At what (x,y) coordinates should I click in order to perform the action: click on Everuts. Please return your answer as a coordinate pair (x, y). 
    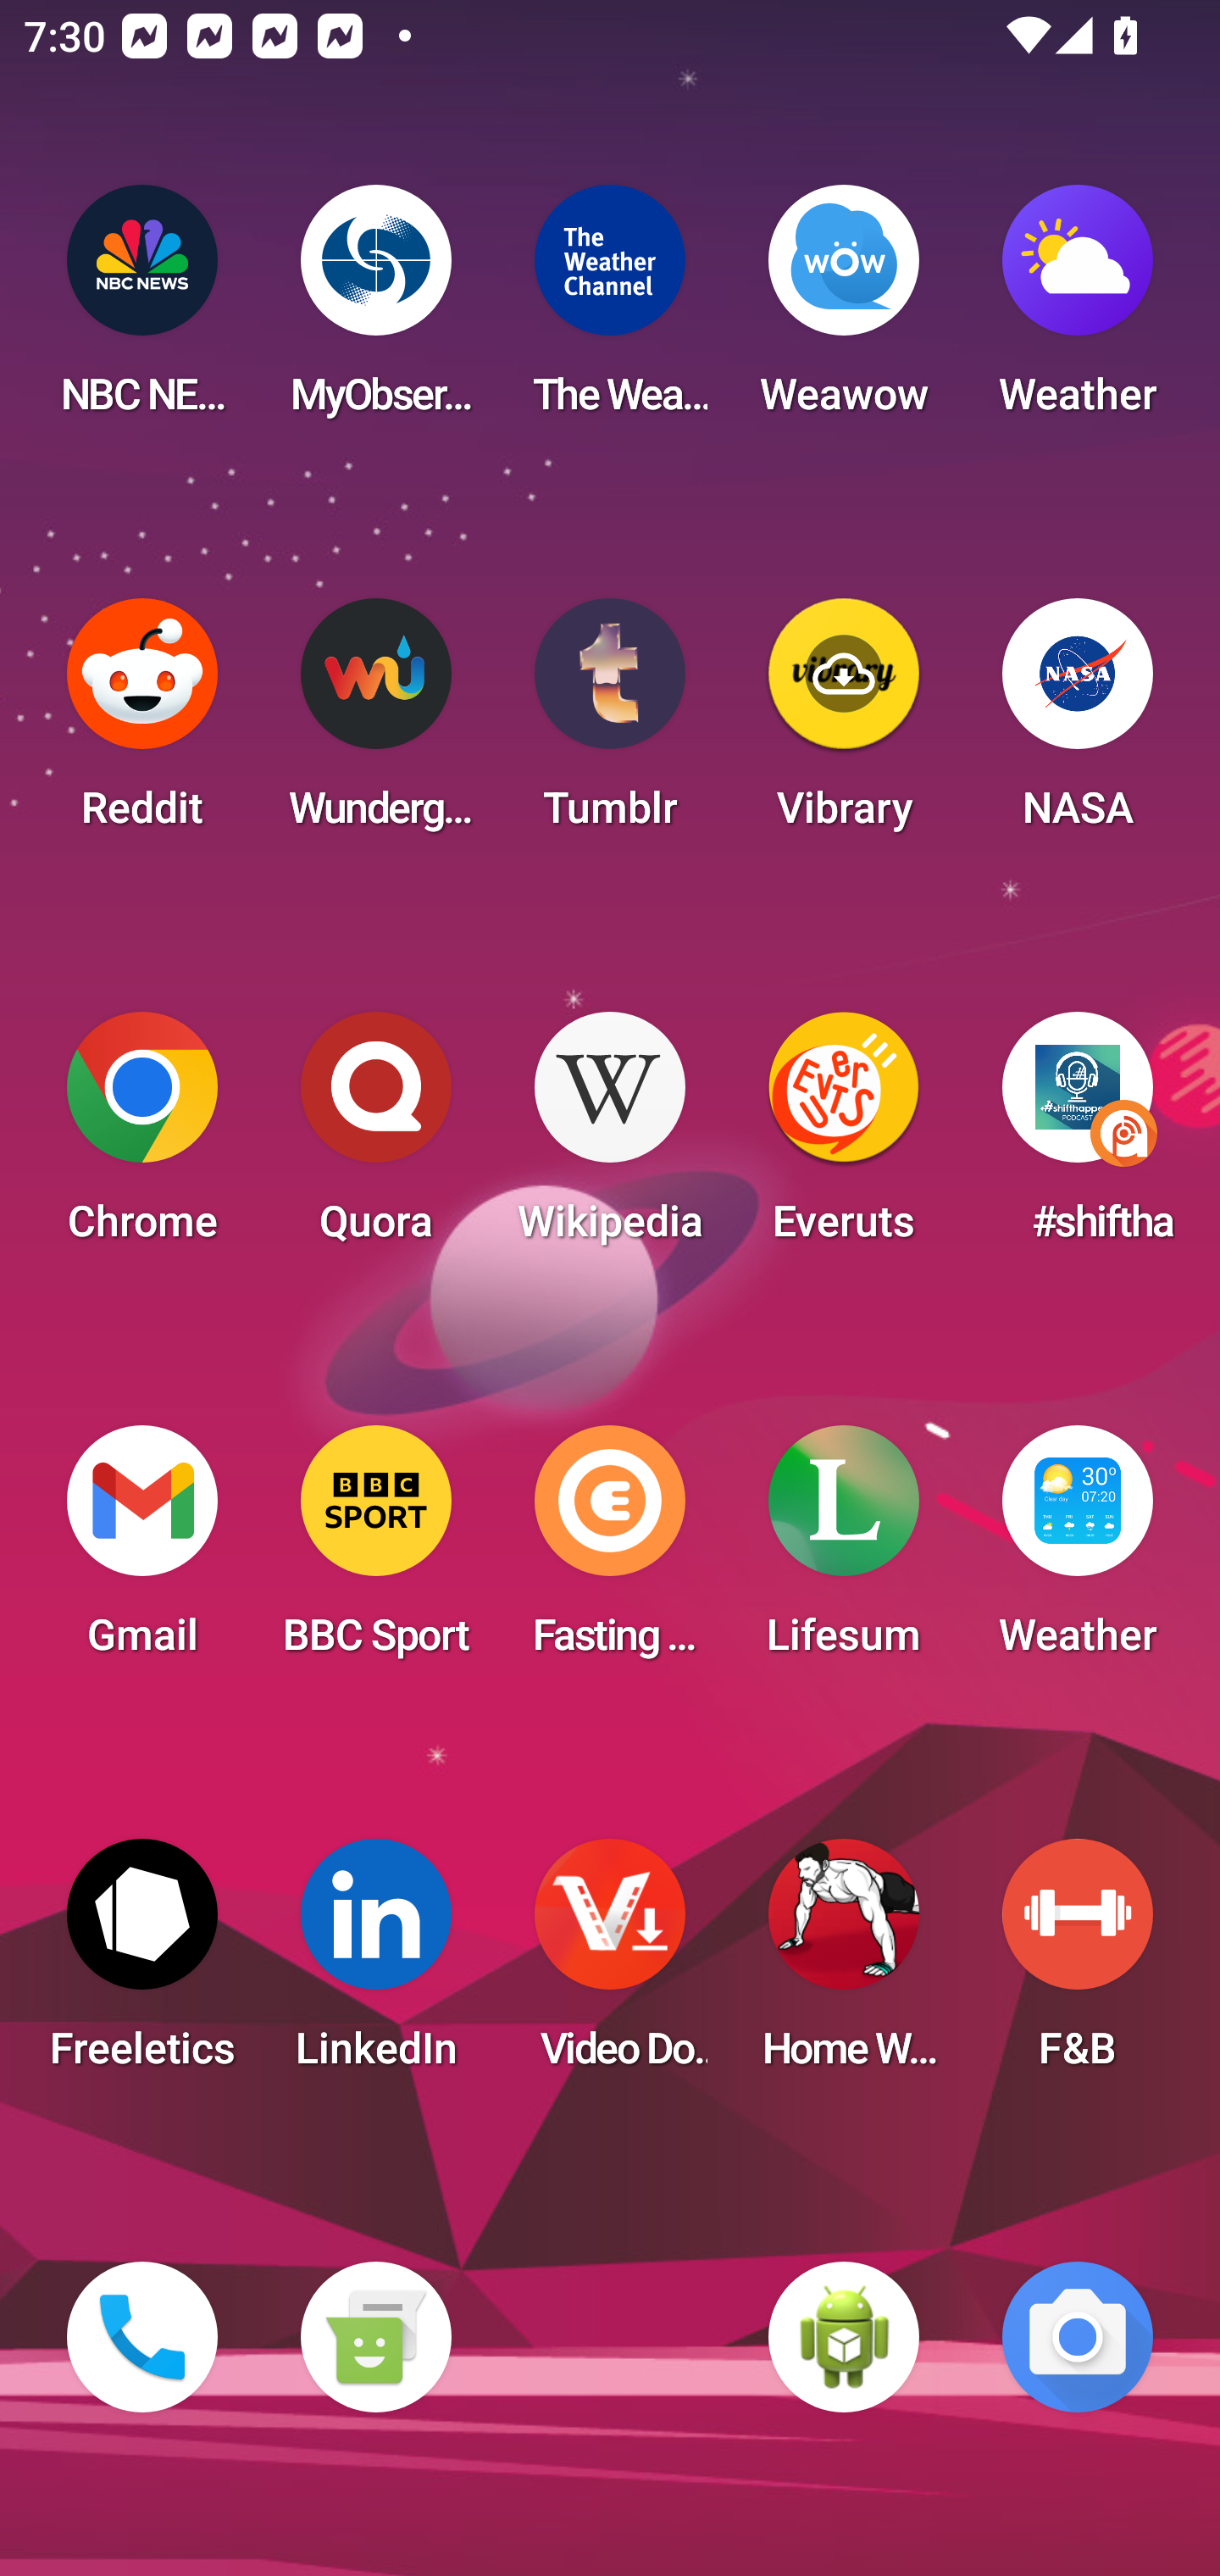
    Looking at the image, I should click on (844, 1137).